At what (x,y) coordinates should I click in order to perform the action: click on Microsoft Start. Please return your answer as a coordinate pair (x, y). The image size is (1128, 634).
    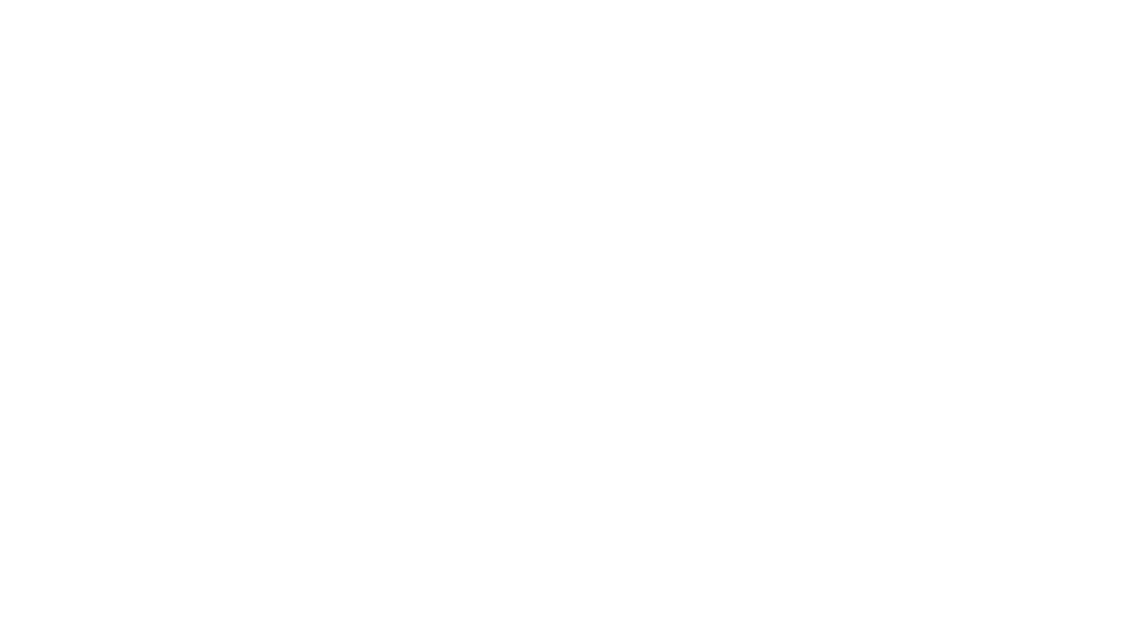
    Looking at the image, I should click on (857, 16).